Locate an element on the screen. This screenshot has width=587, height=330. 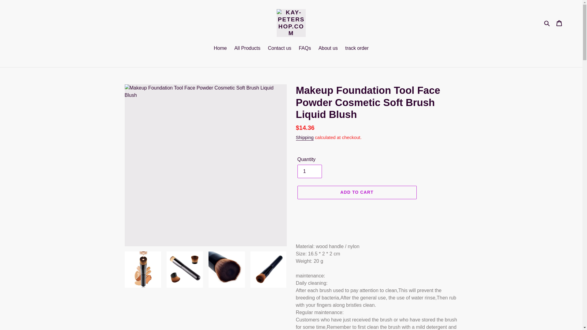
About us is located at coordinates (328, 48).